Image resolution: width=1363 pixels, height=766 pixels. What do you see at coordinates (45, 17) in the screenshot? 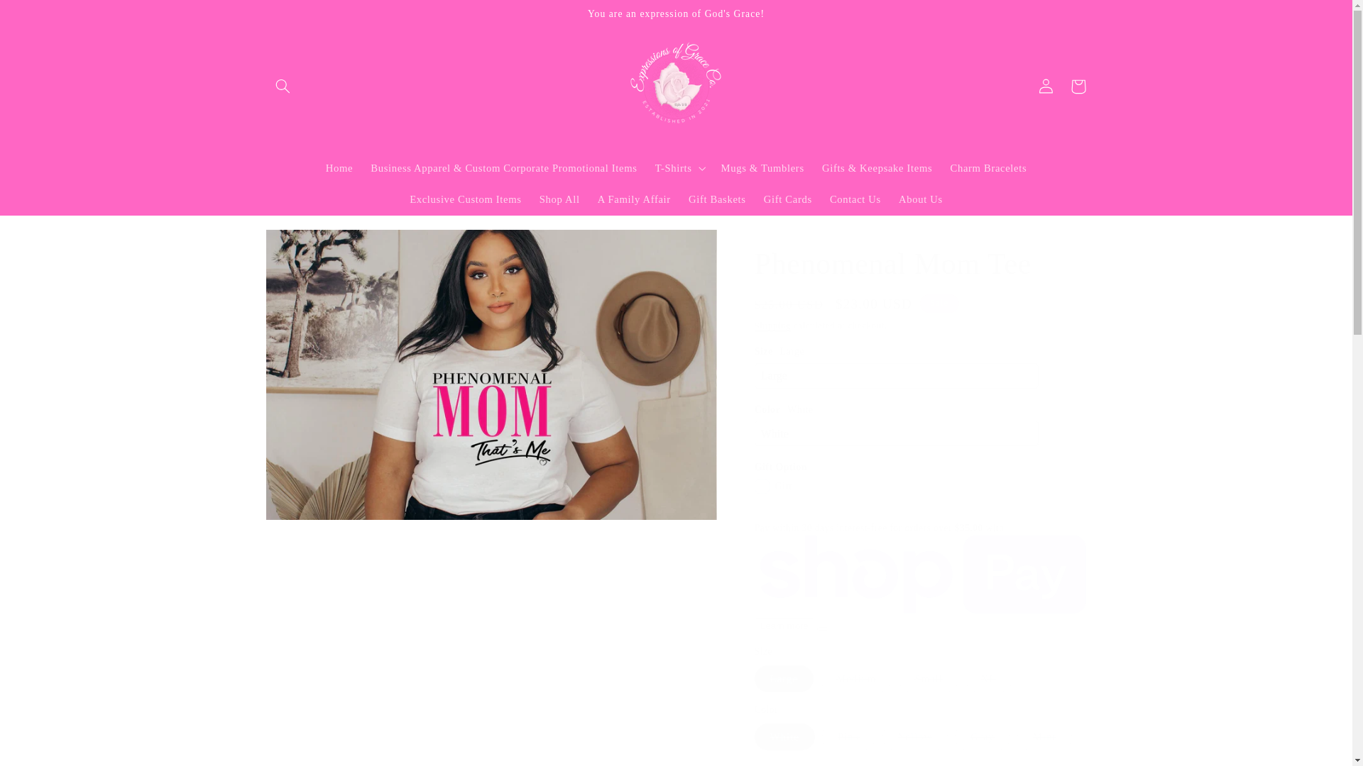
I see `Skip to content` at bounding box center [45, 17].